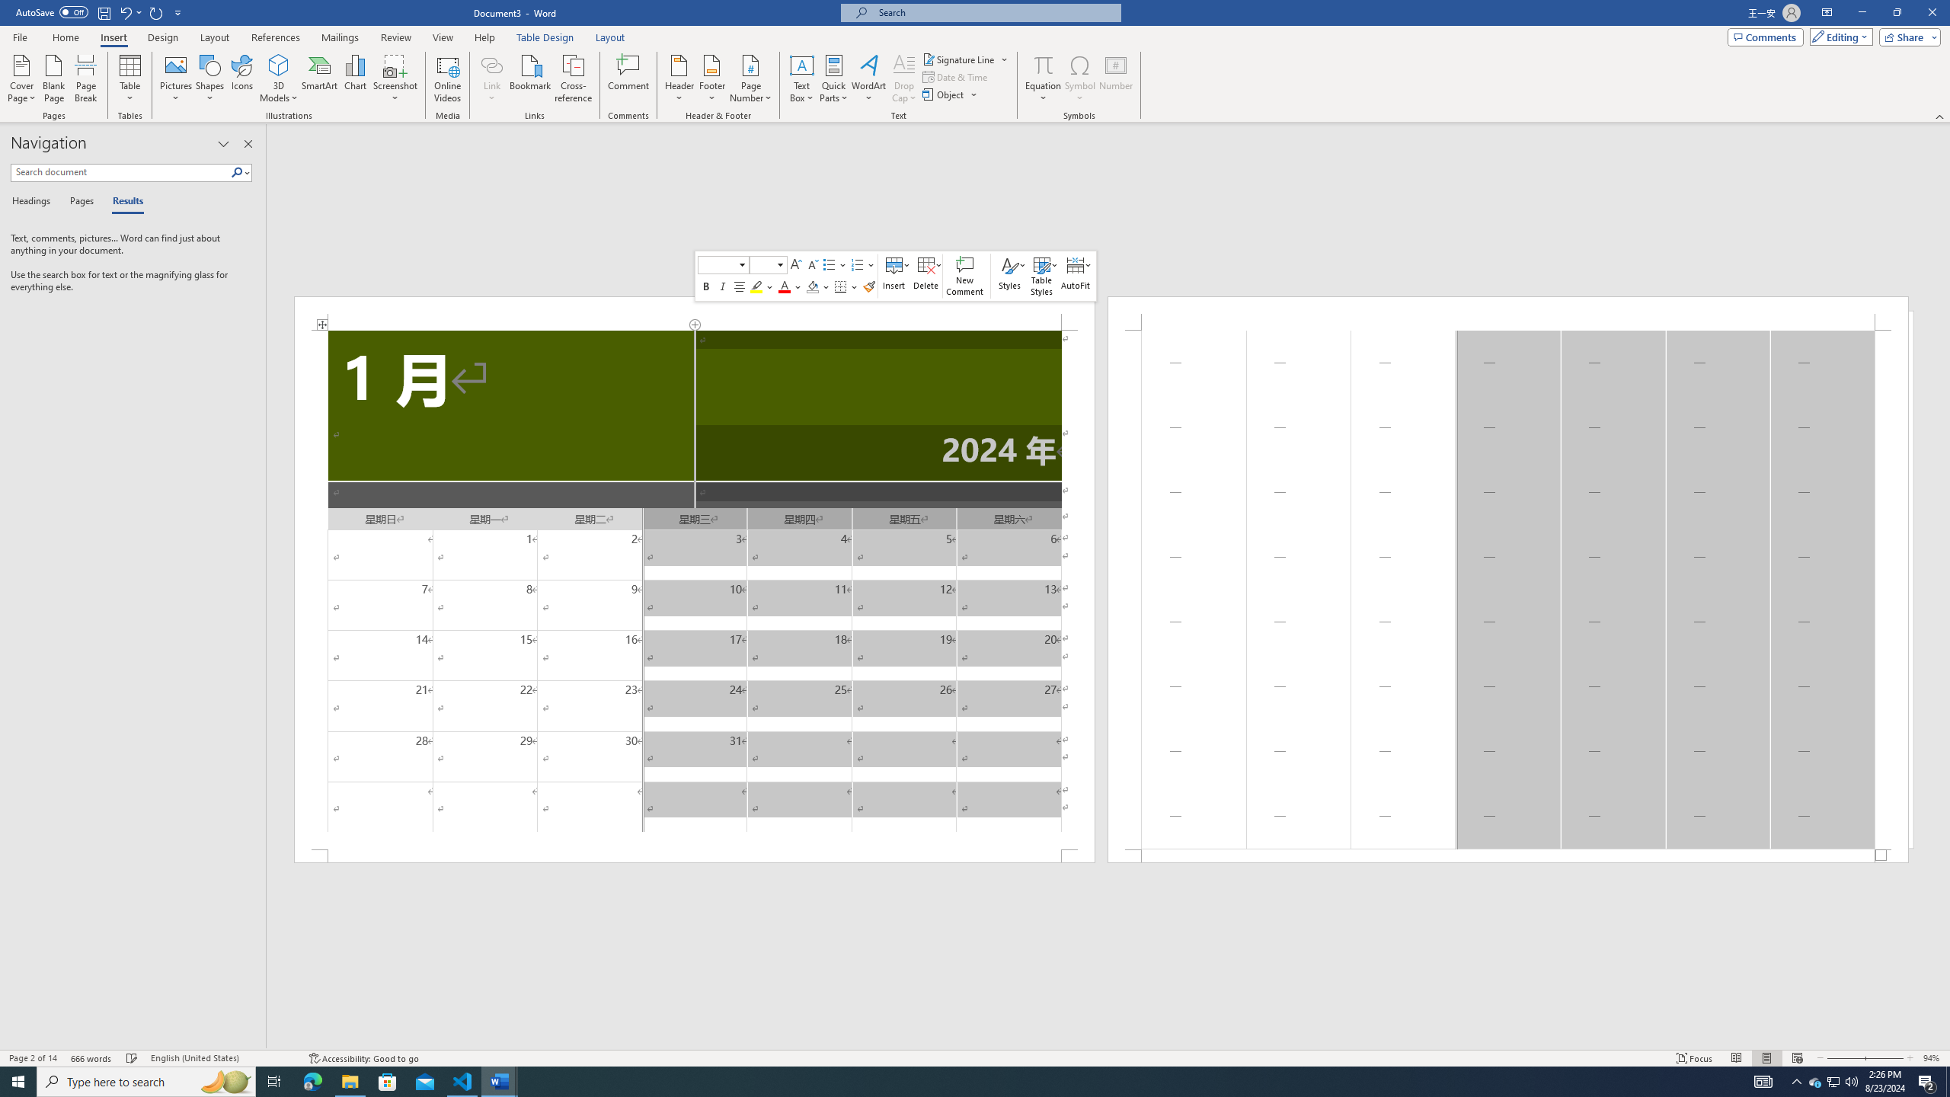  Describe the element at coordinates (79, 202) in the screenshot. I see `Pages` at that location.